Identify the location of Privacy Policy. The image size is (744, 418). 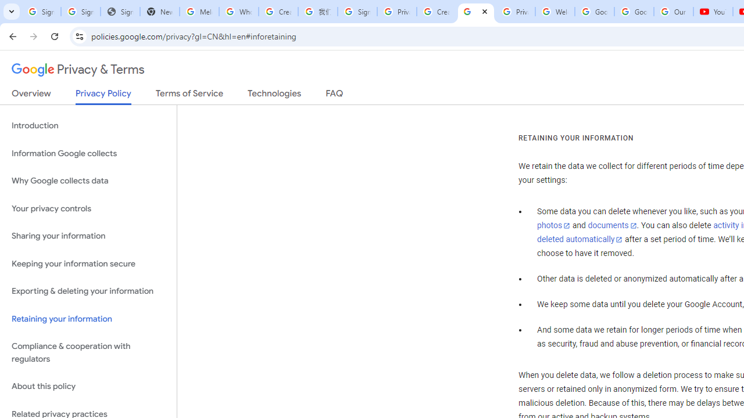
(103, 96).